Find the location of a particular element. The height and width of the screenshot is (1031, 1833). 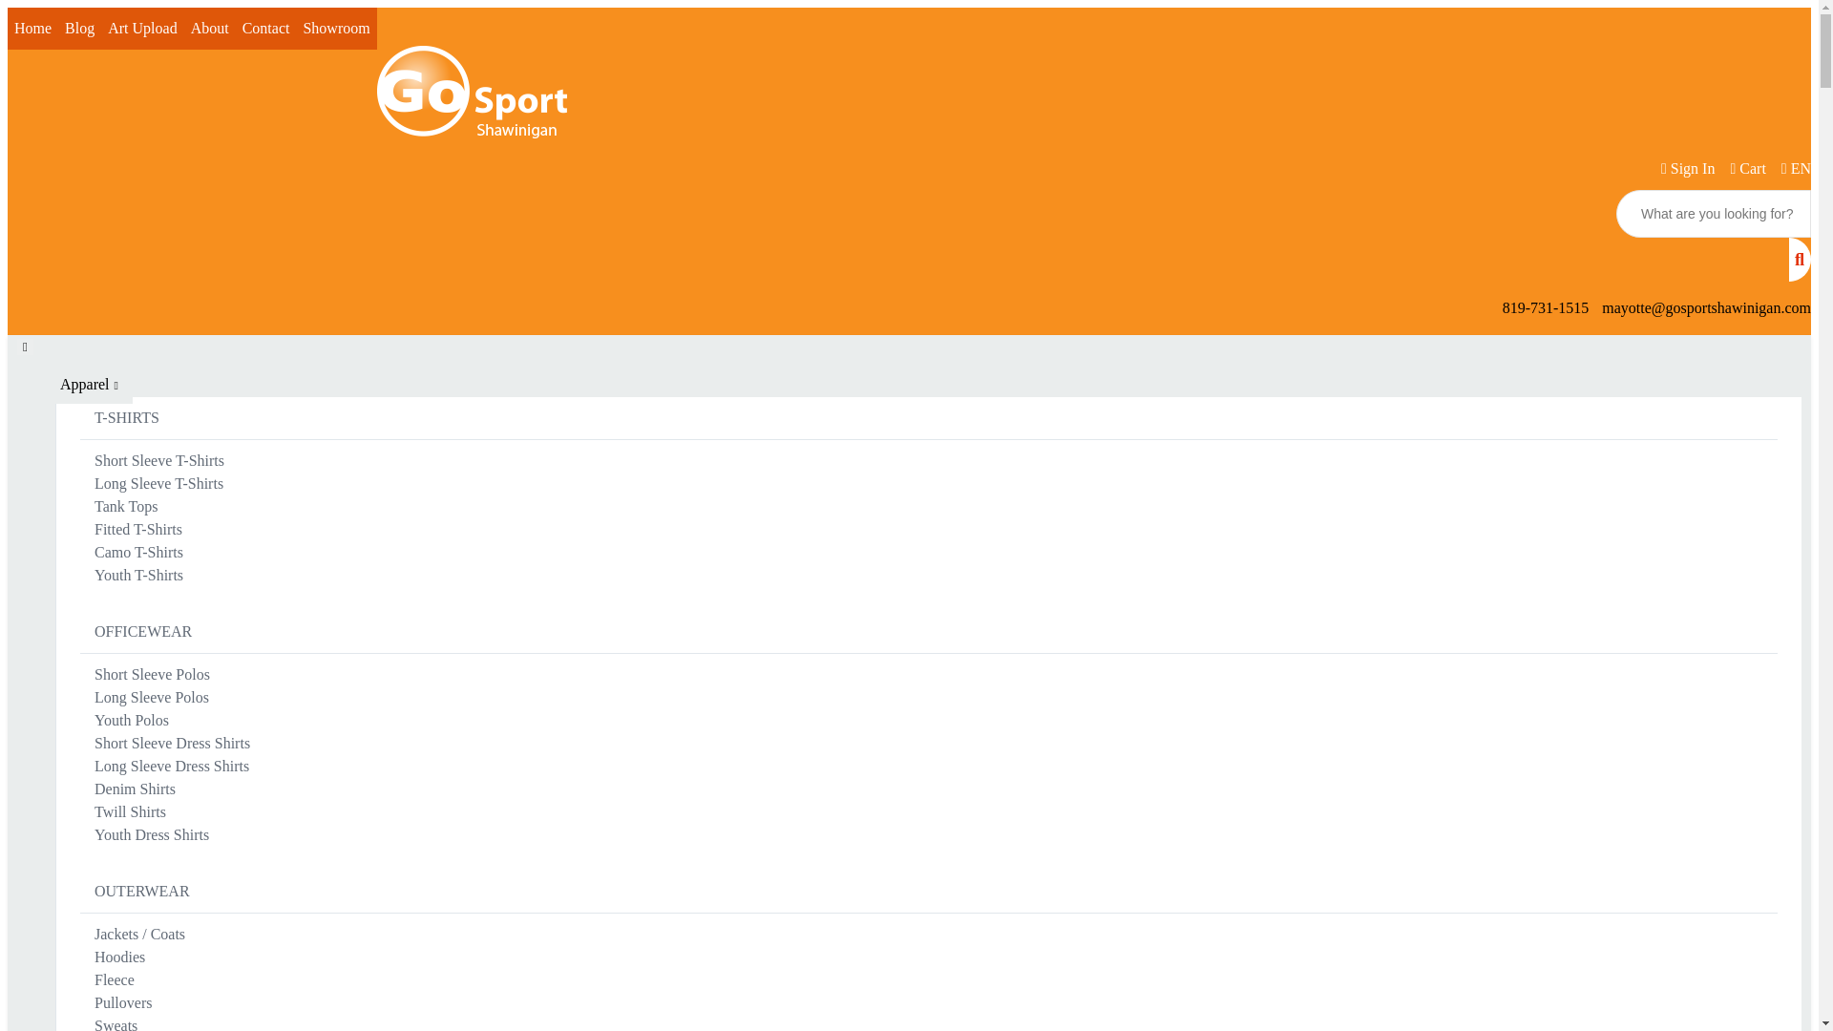

Short Sleeve Dress Shirts is located at coordinates (172, 743).